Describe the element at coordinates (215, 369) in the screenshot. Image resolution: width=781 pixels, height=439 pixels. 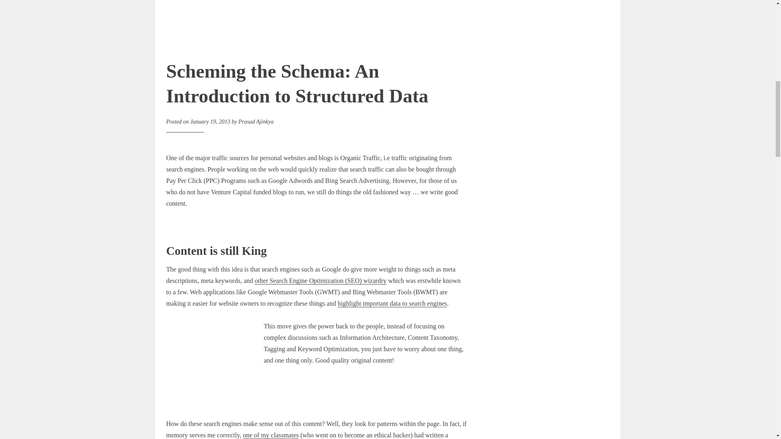
I see `Content is King` at that location.